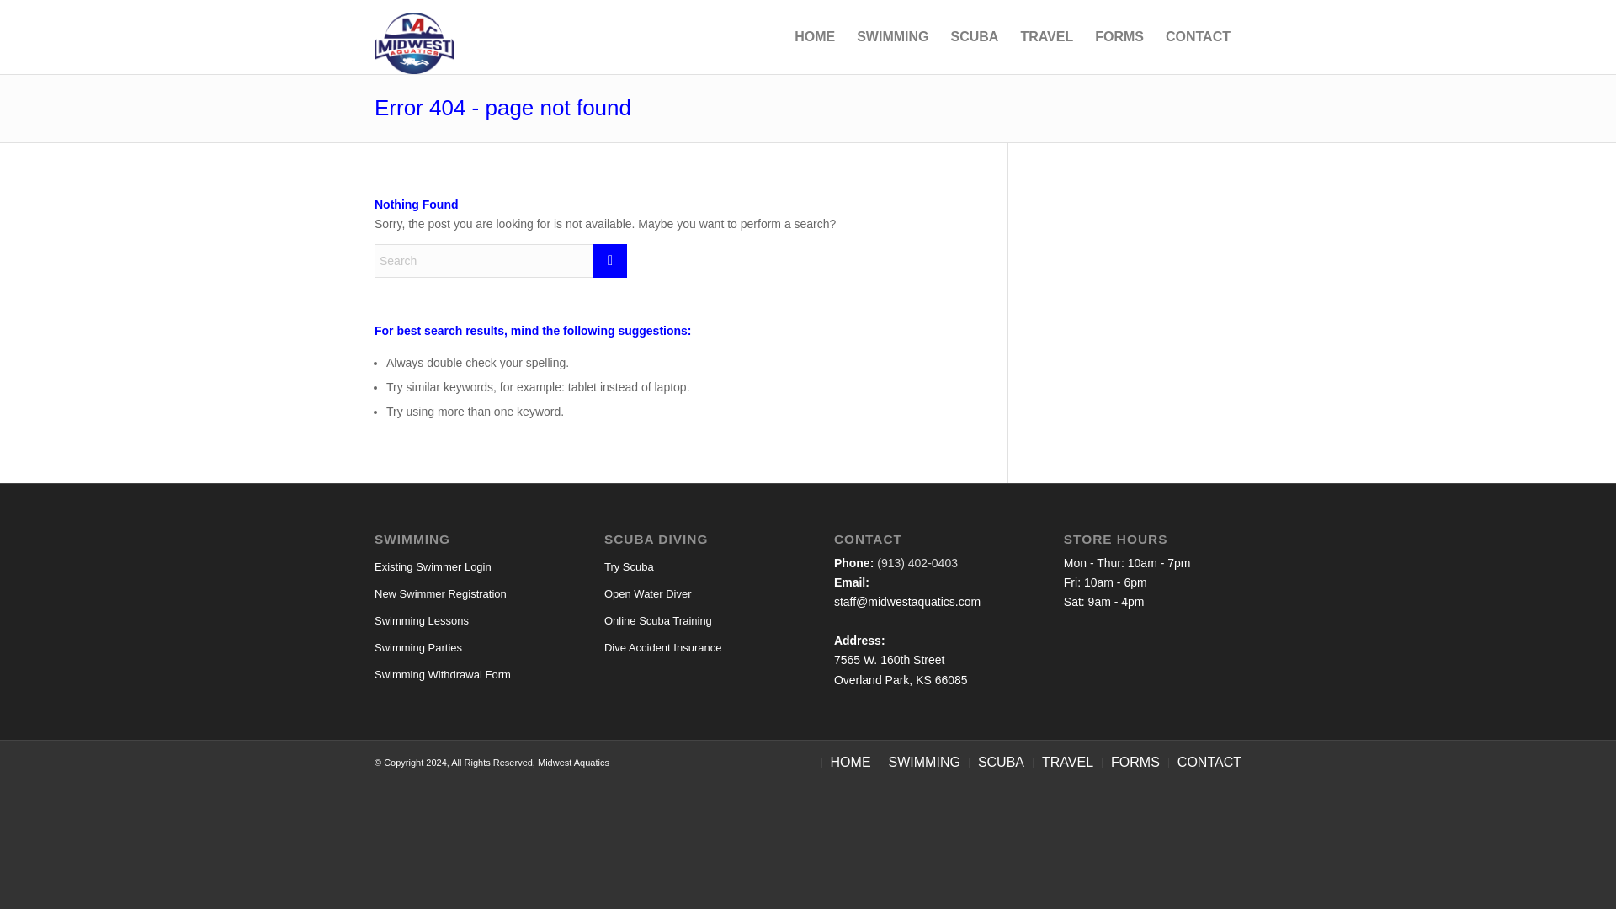 The image size is (1616, 909). What do you see at coordinates (1151, 582) in the screenshot?
I see `Swimming Withdrawal Form` at bounding box center [1151, 582].